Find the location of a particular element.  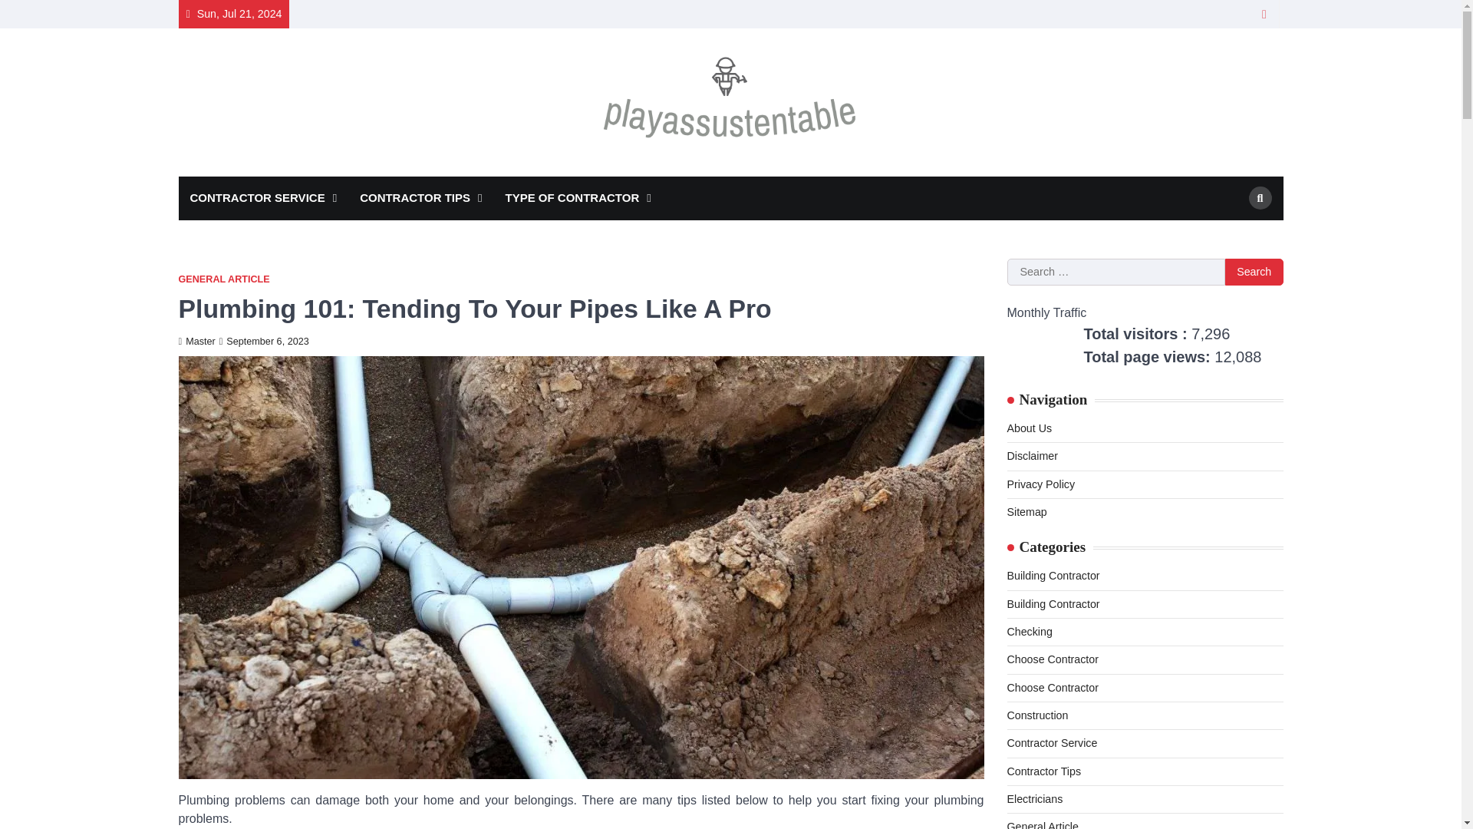

Search is located at coordinates (1254, 272).